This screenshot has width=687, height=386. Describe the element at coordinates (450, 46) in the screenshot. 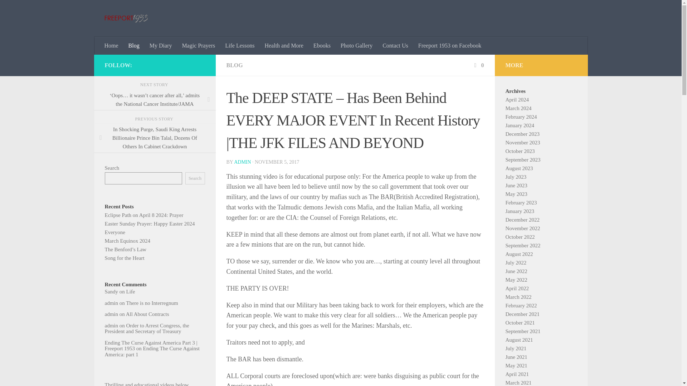

I see `Freeport 1953 on Facebook` at that location.